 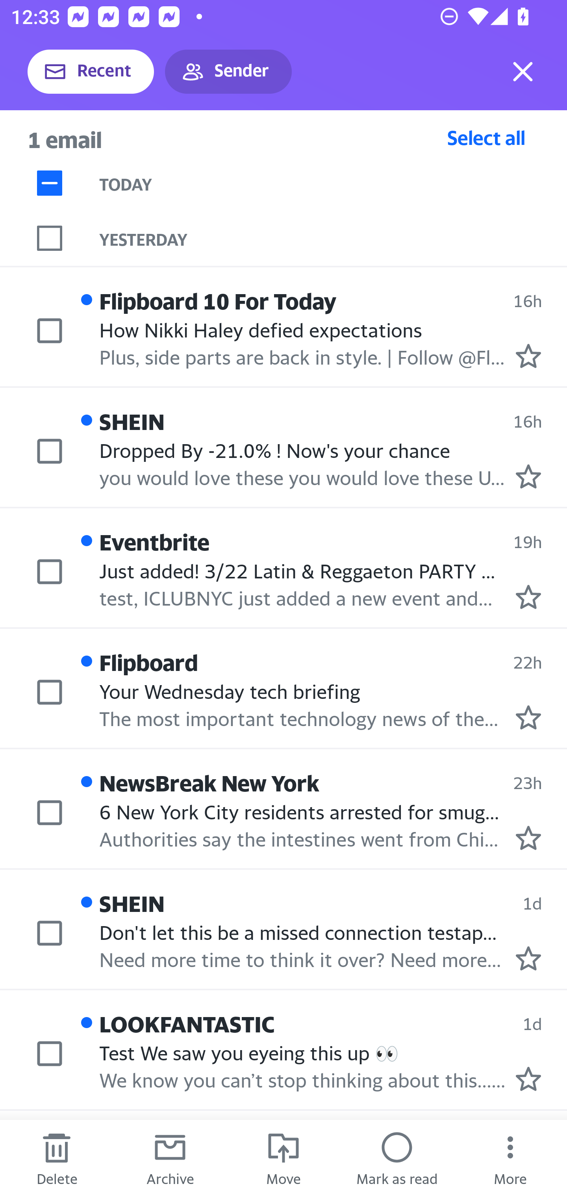 I want to click on Move, so click(x=283, y=1158).